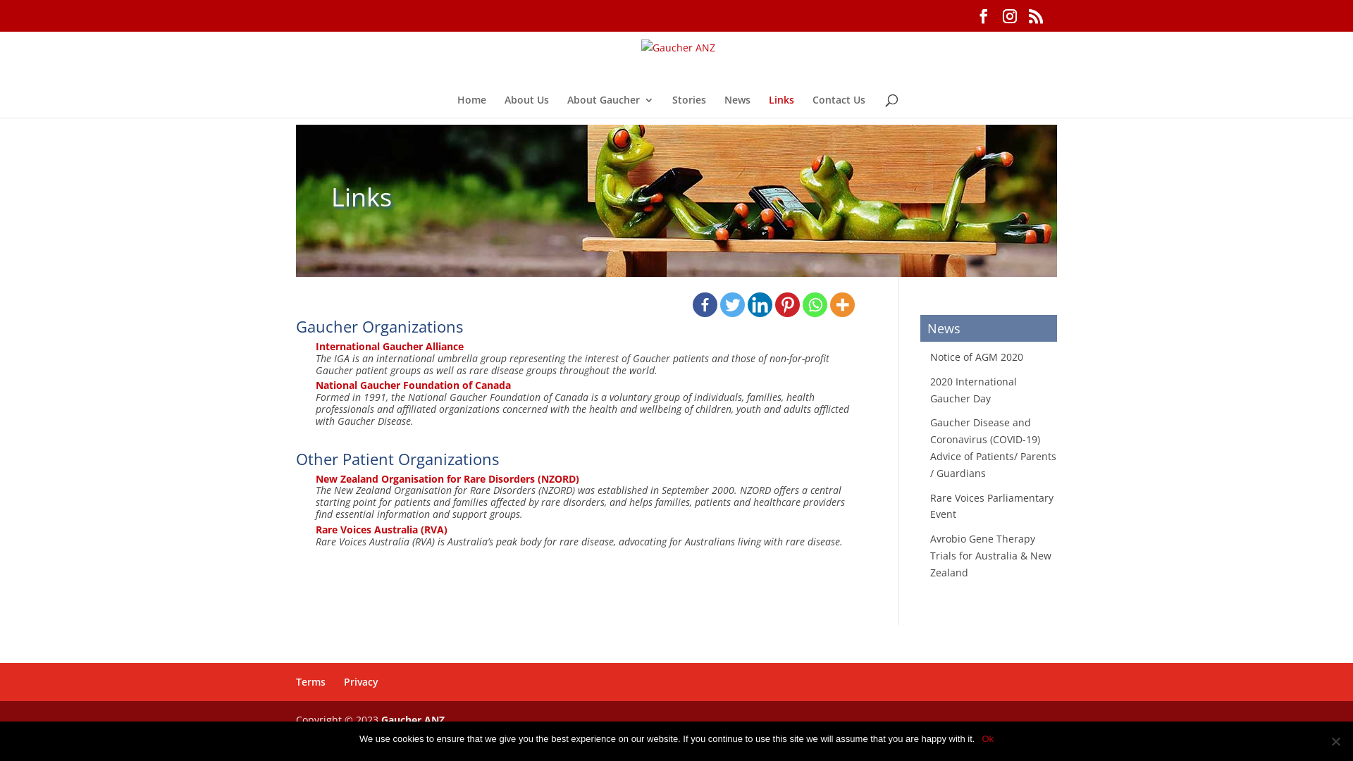 The height and width of the screenshot is (761, 1353). I want to click on Whatsapp, so click(815, 304).